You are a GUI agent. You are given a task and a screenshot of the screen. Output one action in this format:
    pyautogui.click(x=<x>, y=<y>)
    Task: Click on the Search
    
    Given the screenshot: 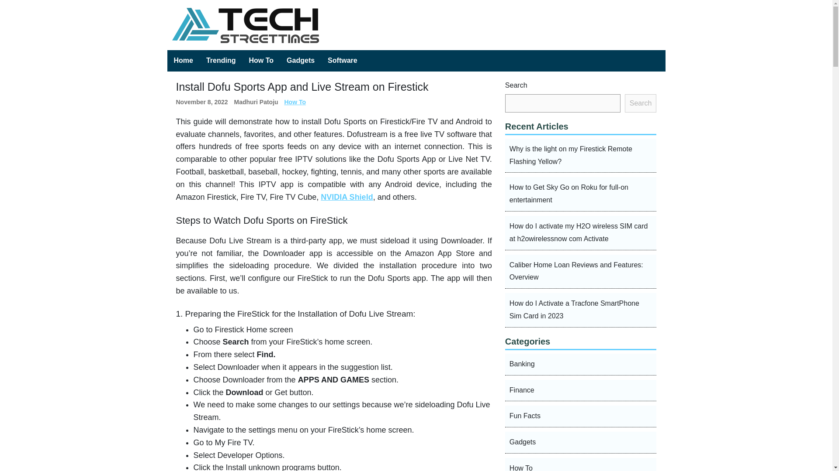 What is the action you would take?
    pyautogui.click(x=641, y=103)
    